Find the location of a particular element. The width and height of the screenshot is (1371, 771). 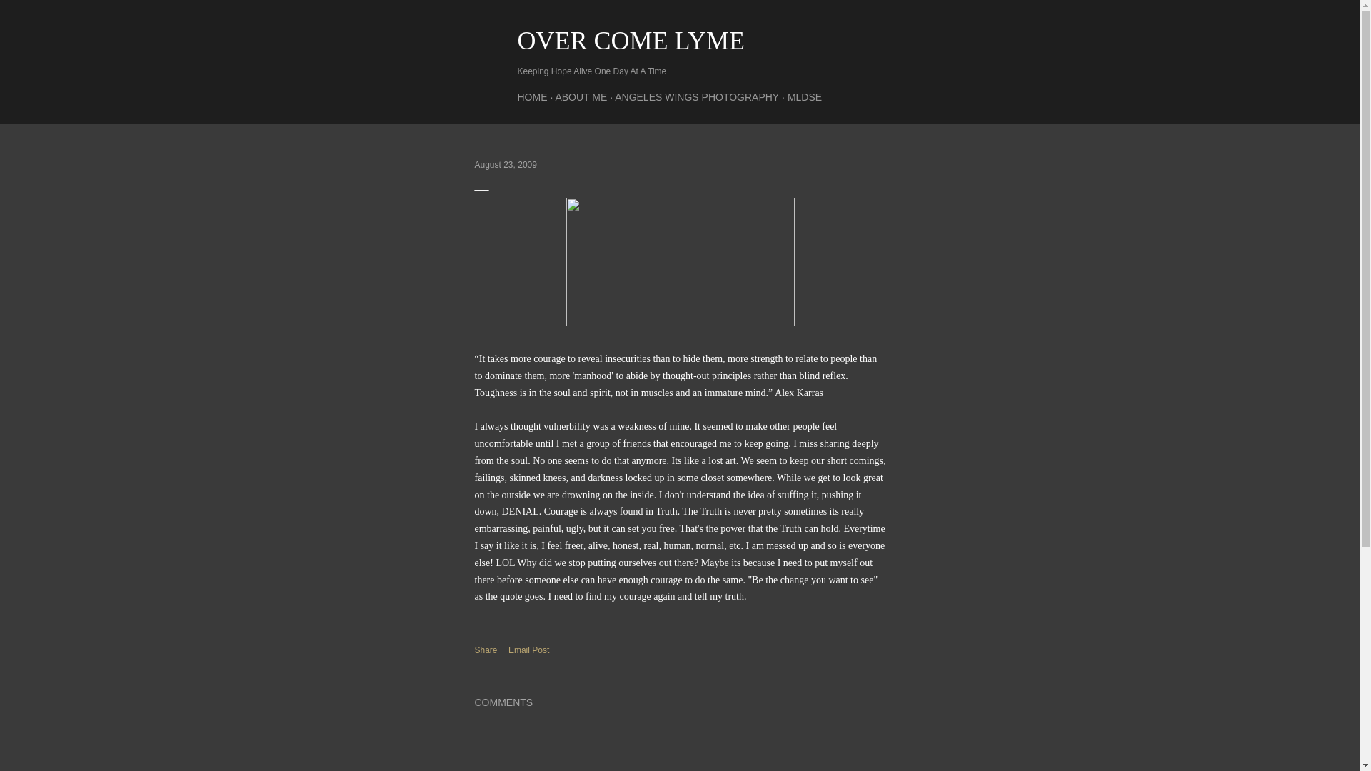

ANGELES WINGS PHOTOGRAPHY is located at coordinates (696, 97).